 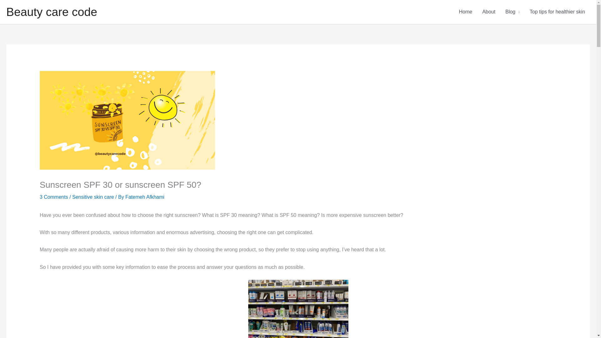 I want to click on Top tips for healthier skin, so click(x=557, y=12).